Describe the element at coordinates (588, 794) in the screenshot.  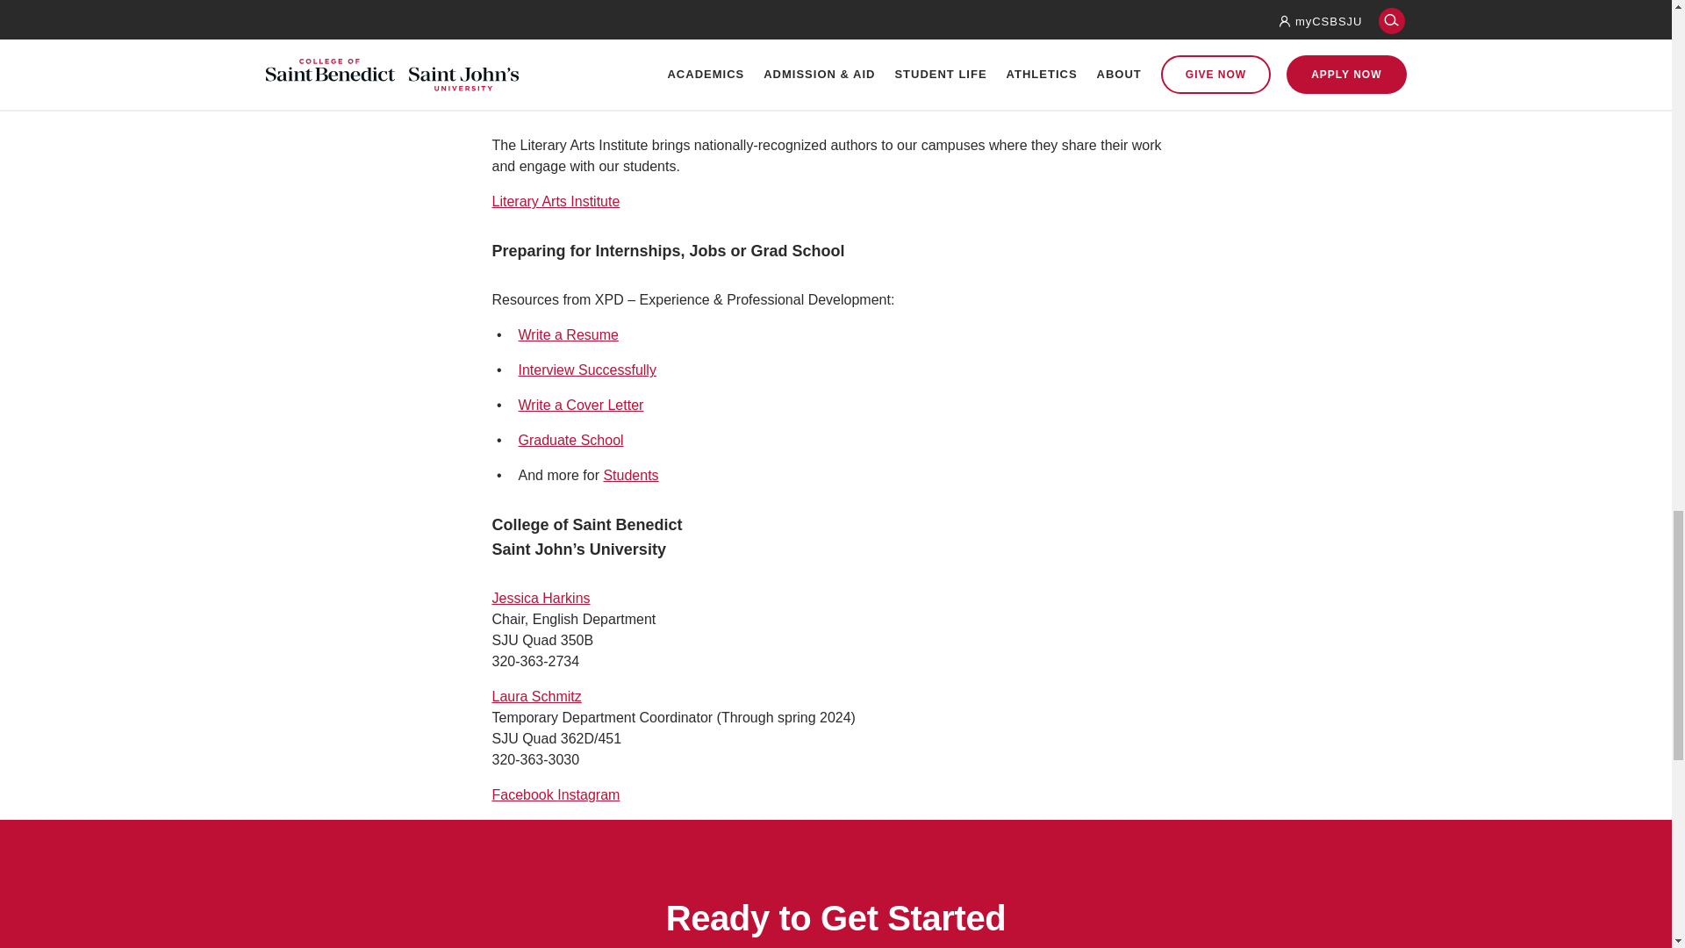
I see `Instagram` at that location.